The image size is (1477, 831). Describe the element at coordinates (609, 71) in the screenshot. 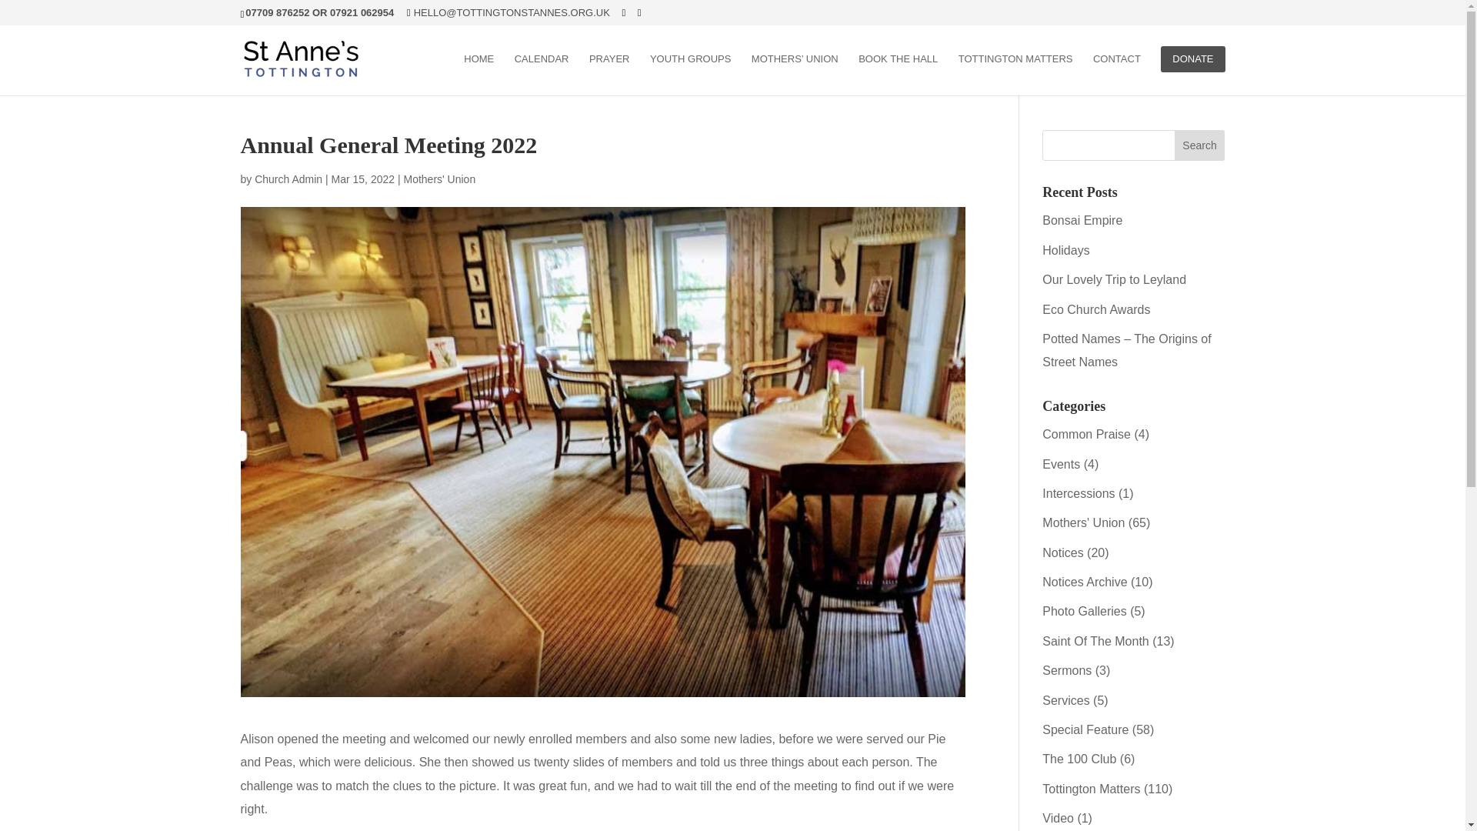

I see `PRAYER` at that location.